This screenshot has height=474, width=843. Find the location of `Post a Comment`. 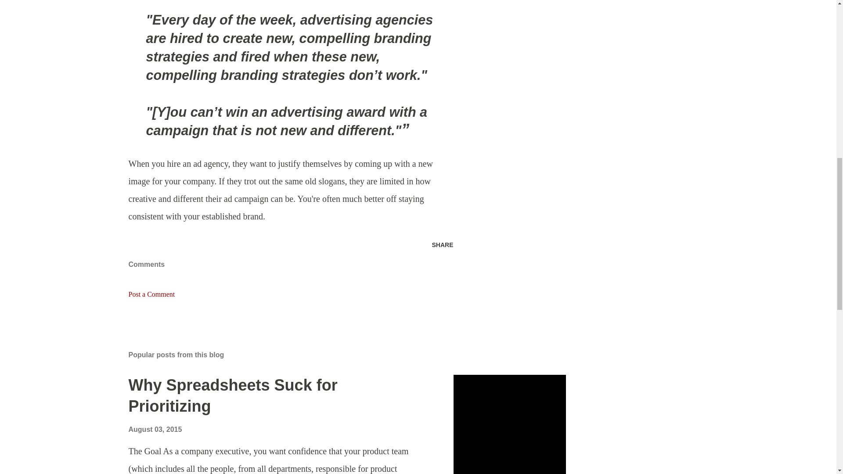

Post a Comment is located at coordinates (151, 294).